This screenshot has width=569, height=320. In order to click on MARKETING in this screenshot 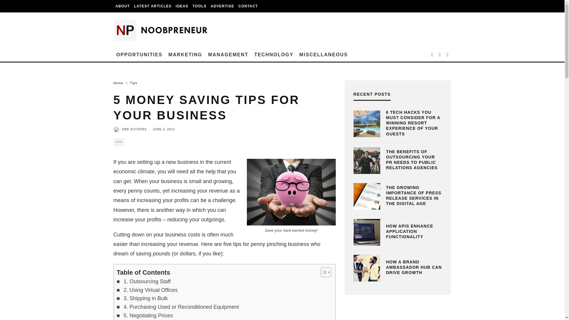, I will do `click(185, 55)`.